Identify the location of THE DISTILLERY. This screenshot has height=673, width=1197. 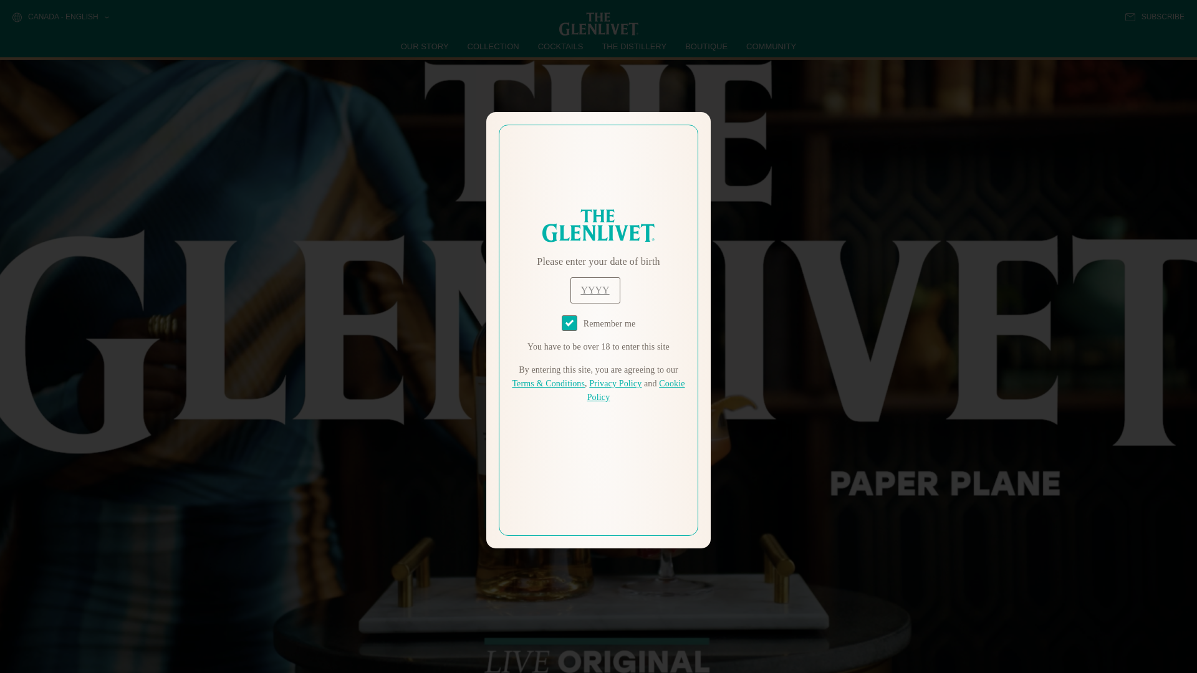
(634, 46).